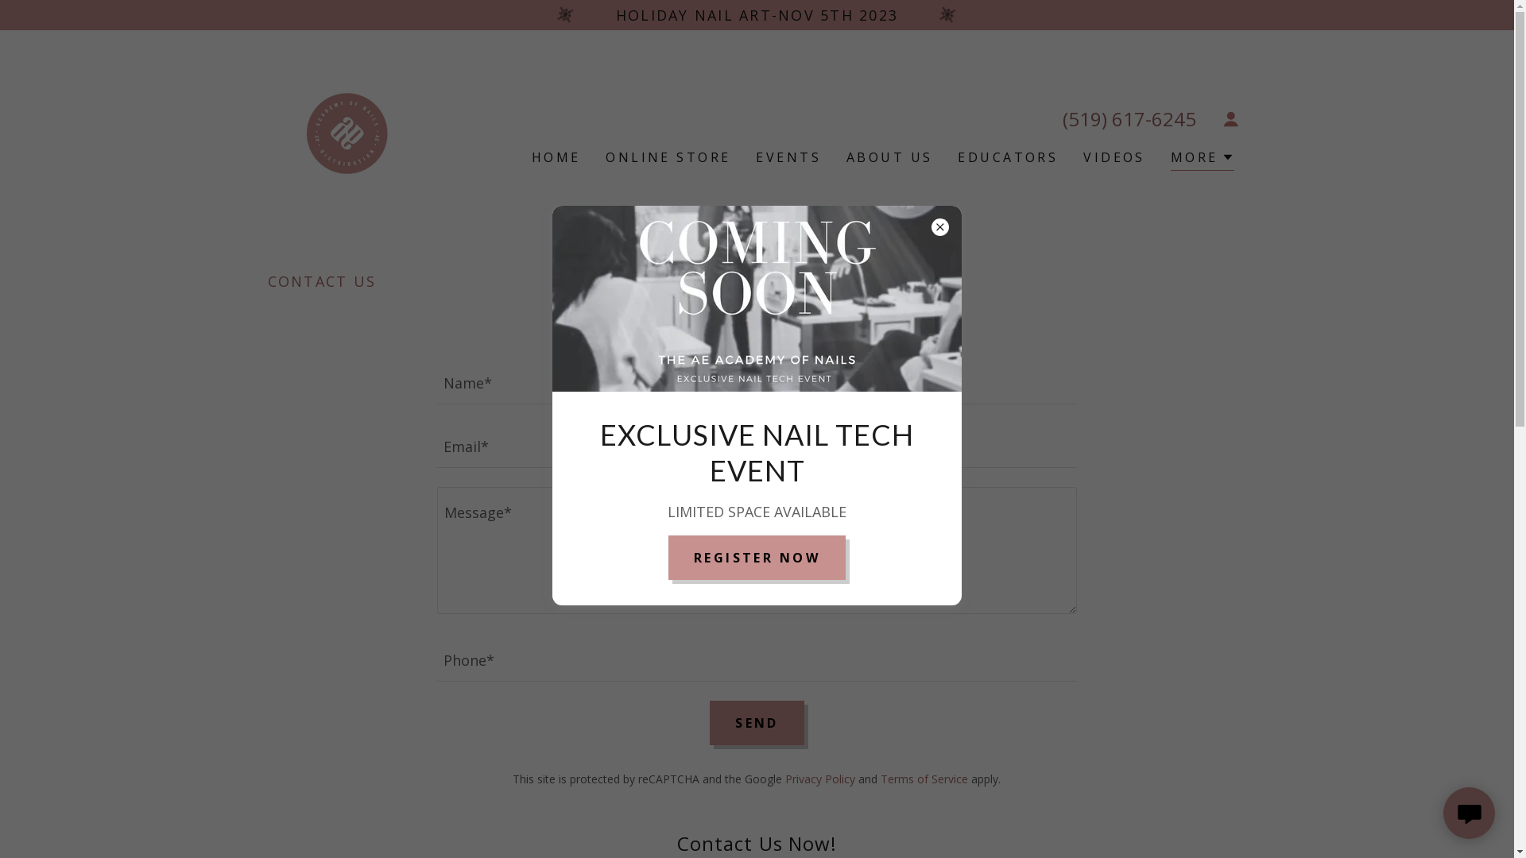  What do you see at coordinates (924, 779) in the screenshot?
I see `Terms of Service` at bounding box center [924, 779].